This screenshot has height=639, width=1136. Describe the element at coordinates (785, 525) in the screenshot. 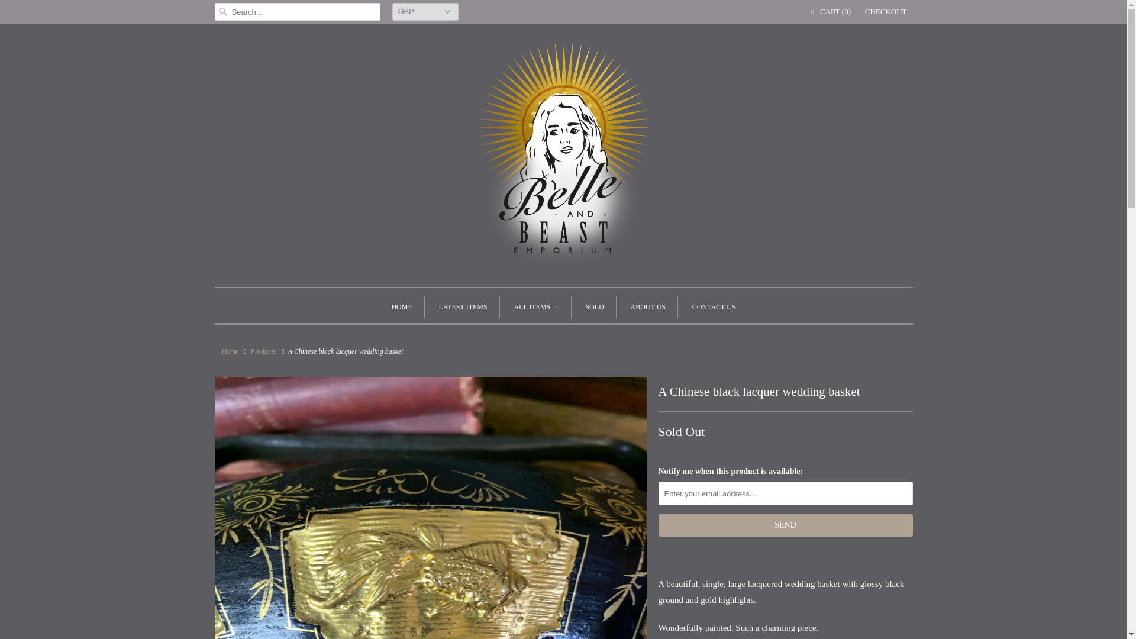

I see `Send` at that location.